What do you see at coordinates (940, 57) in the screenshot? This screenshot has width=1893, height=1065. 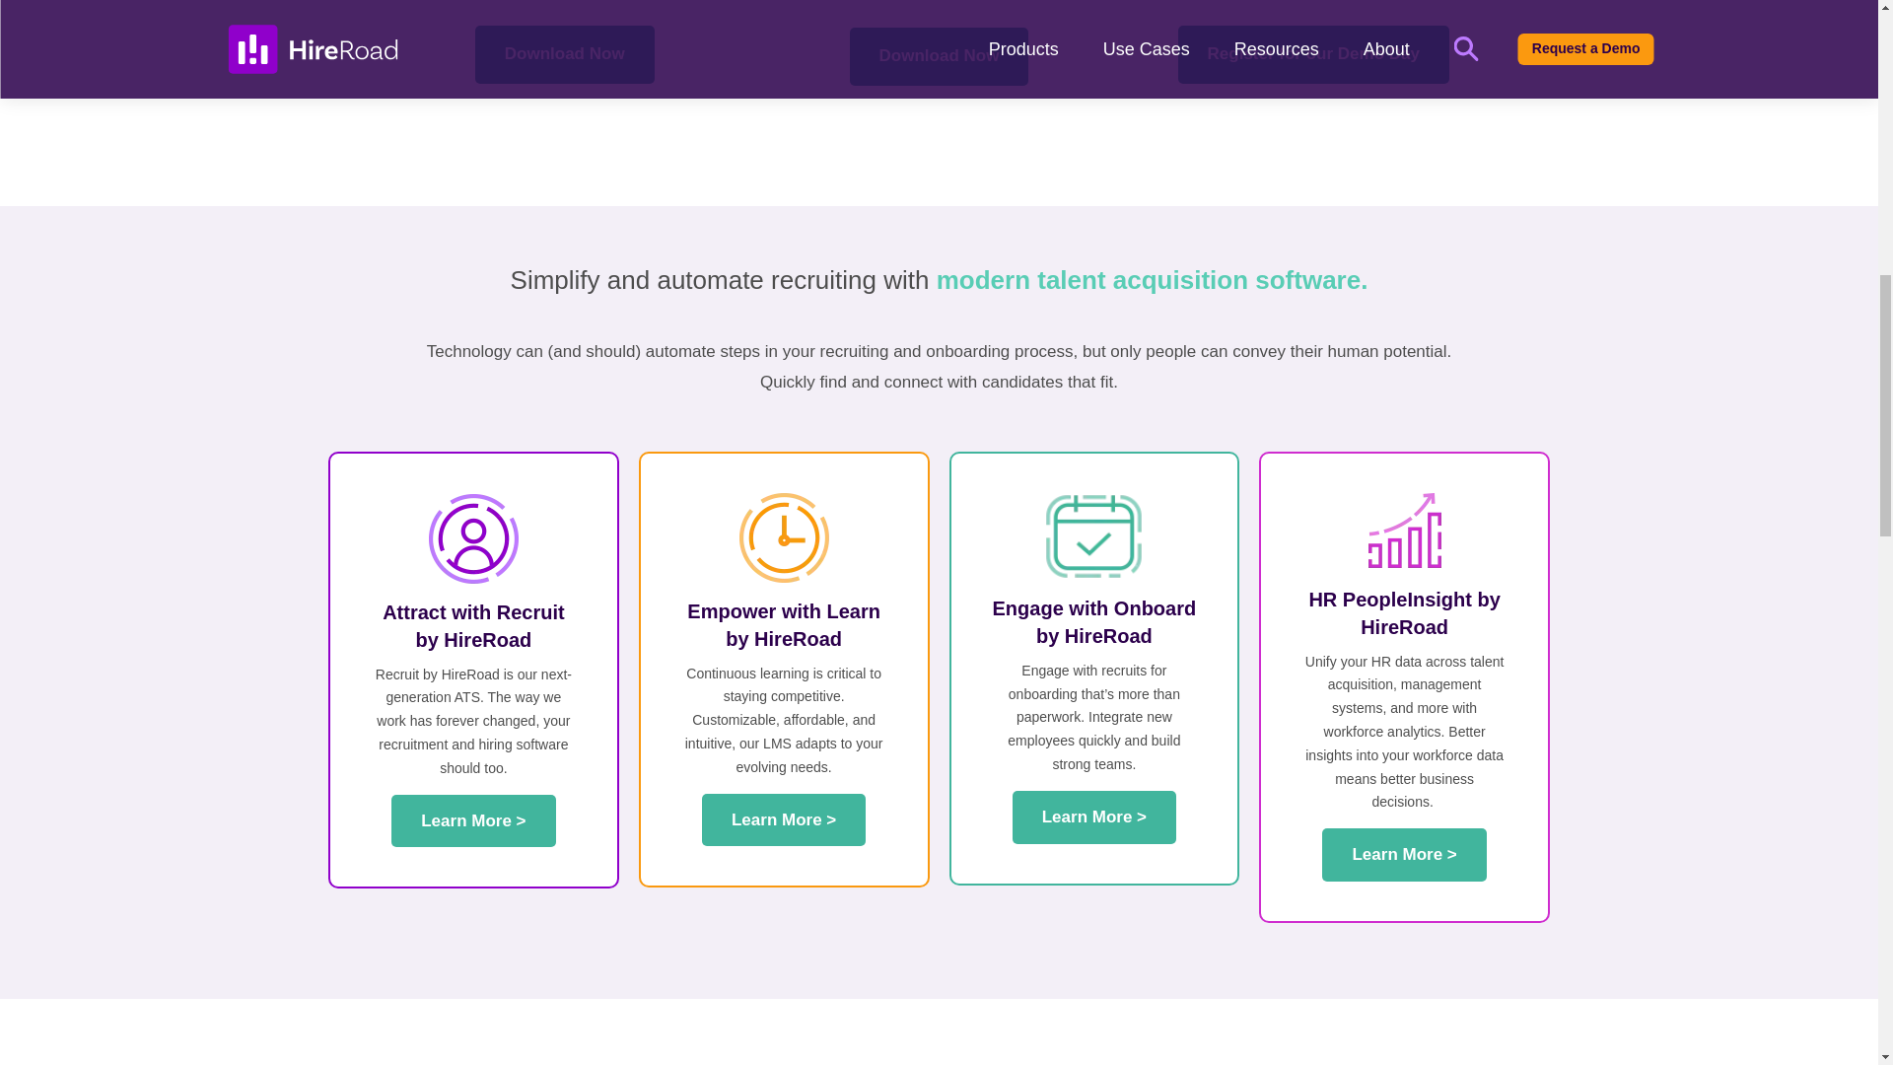 I see `Download Now` at bounding box center [940, 57].